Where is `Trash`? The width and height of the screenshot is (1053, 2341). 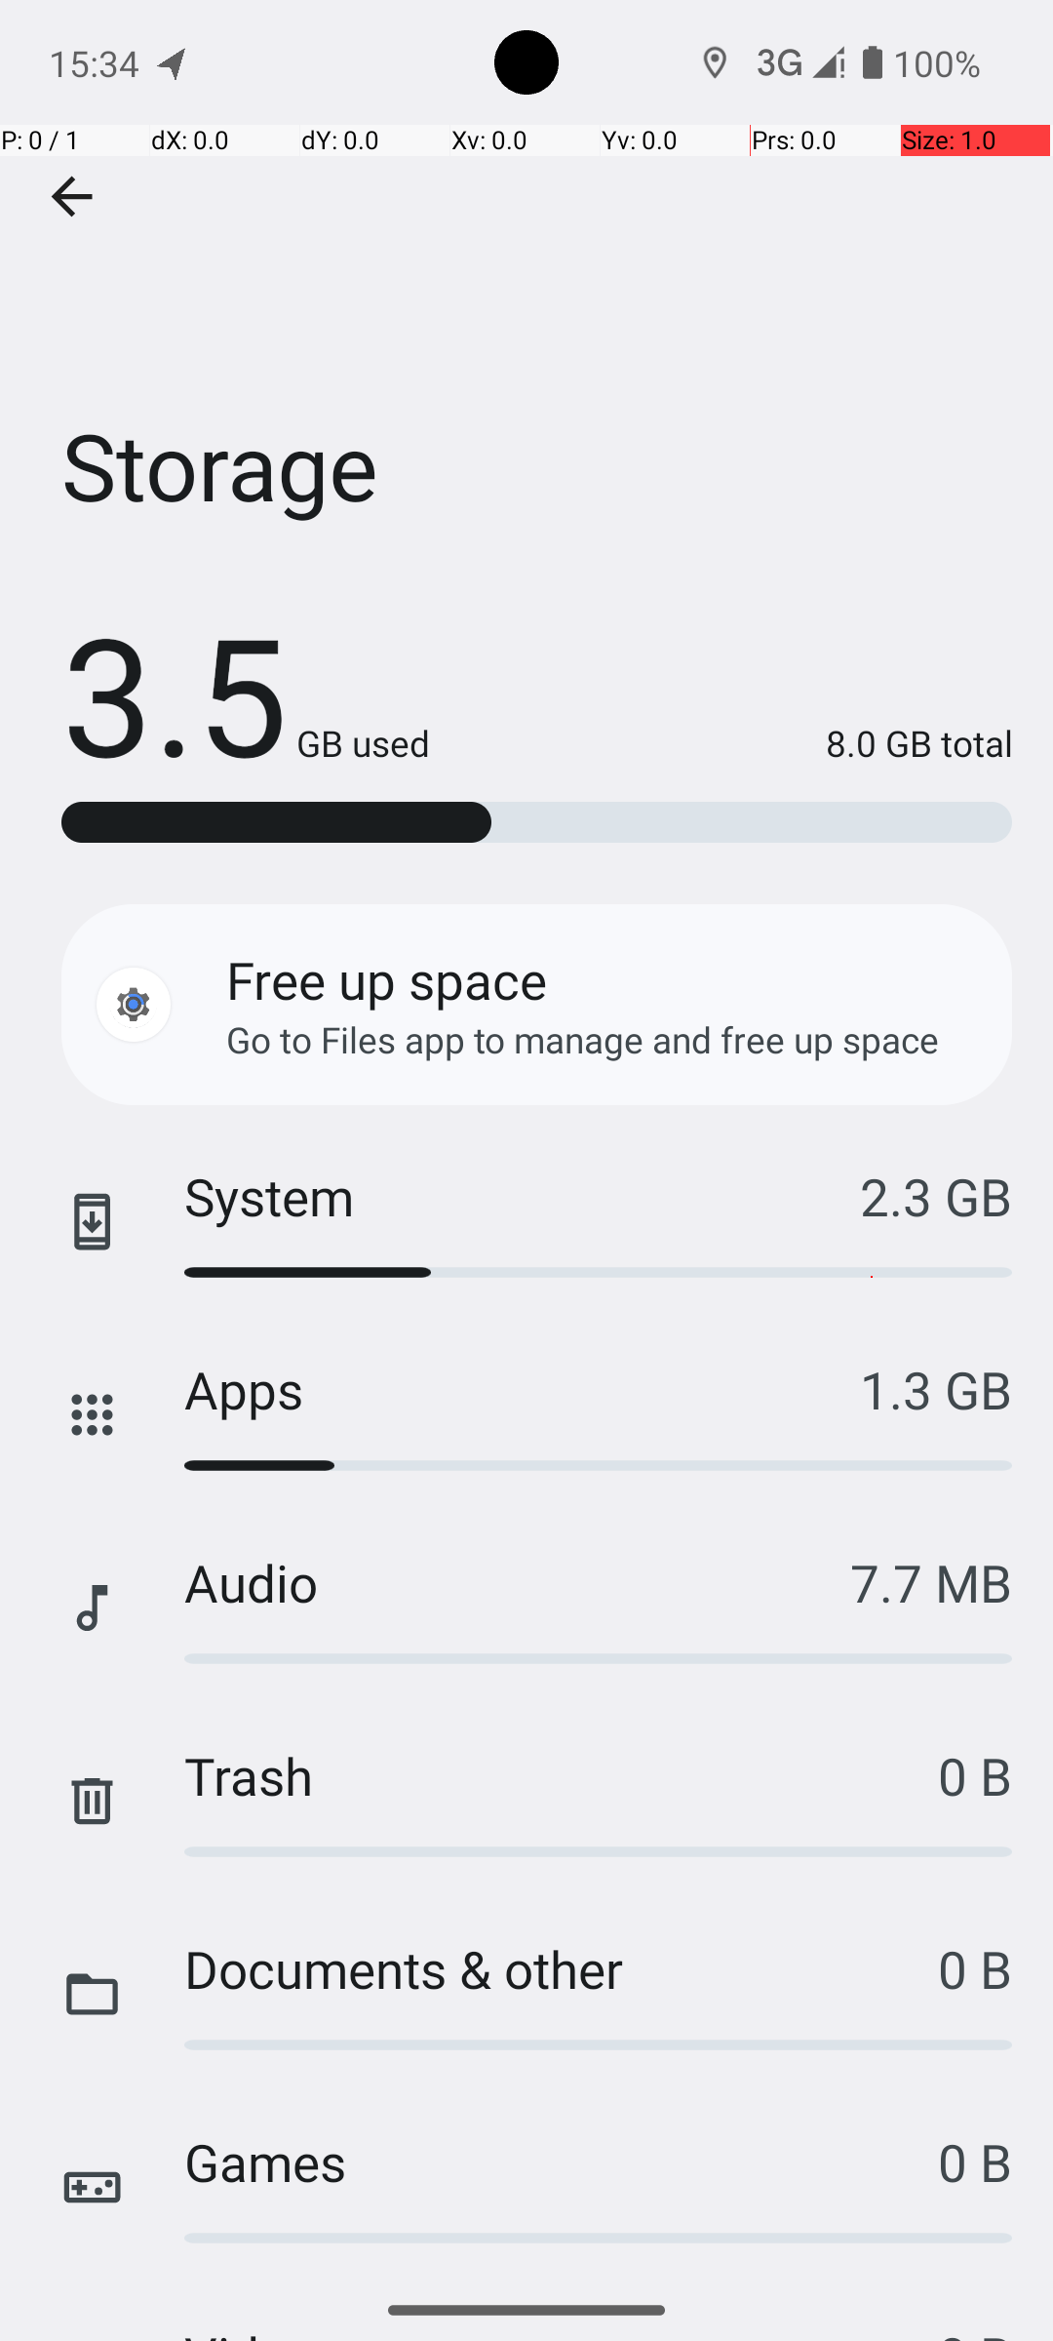 Trash is located at coordinates (562, 1775).